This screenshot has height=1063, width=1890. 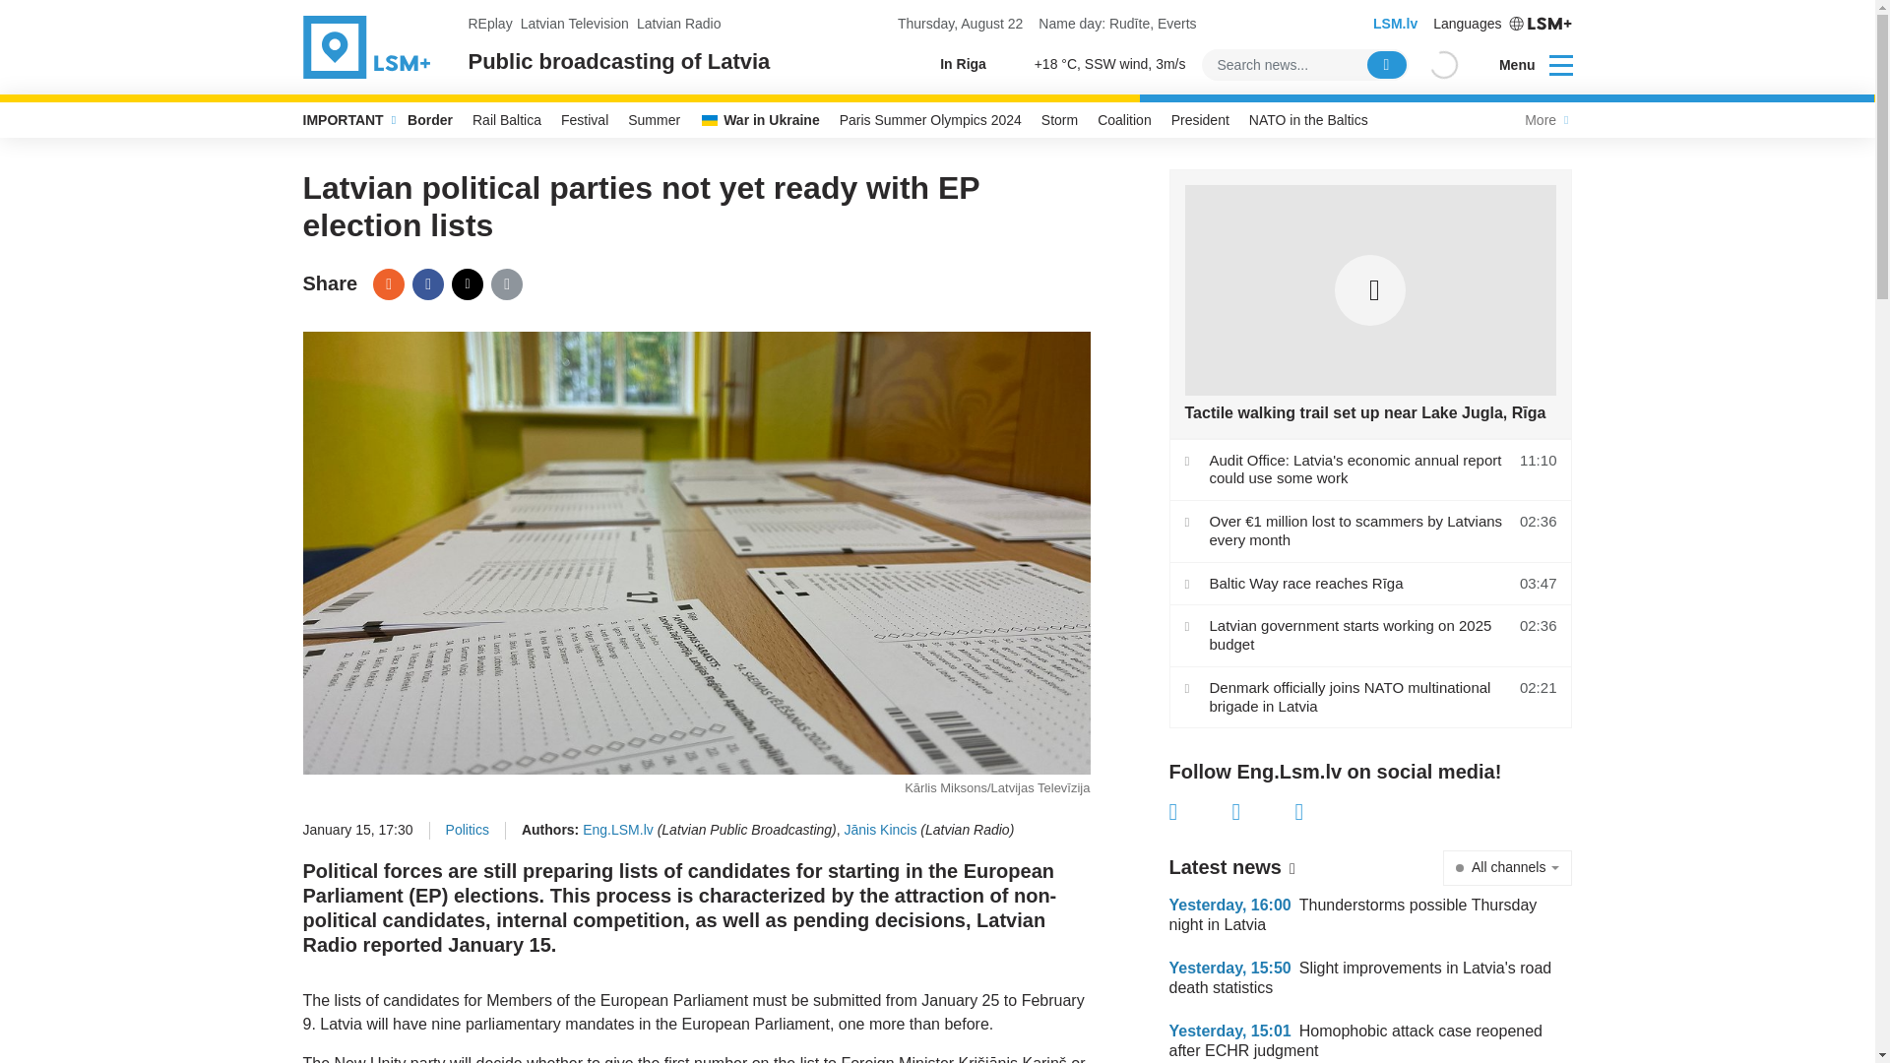 I want to click on Linkedin, so click(x=1327, y=812).